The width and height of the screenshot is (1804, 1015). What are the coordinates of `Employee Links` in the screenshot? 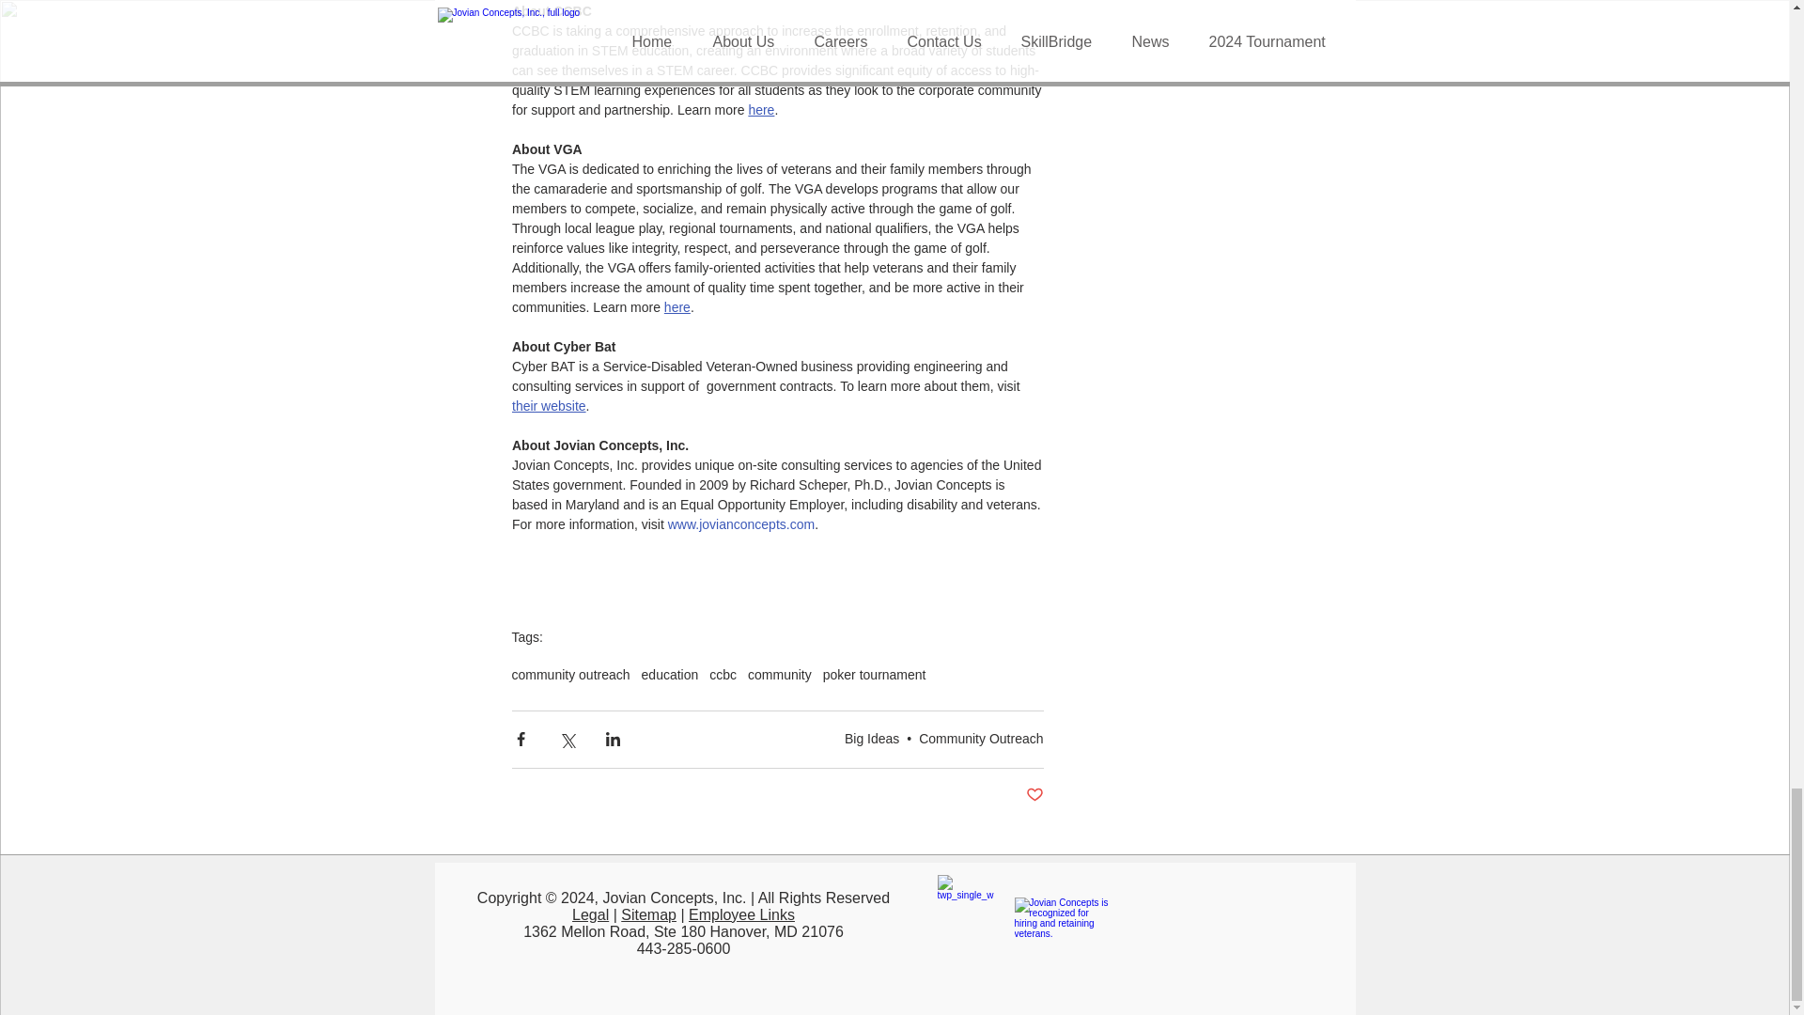 It's located at (742, 914).